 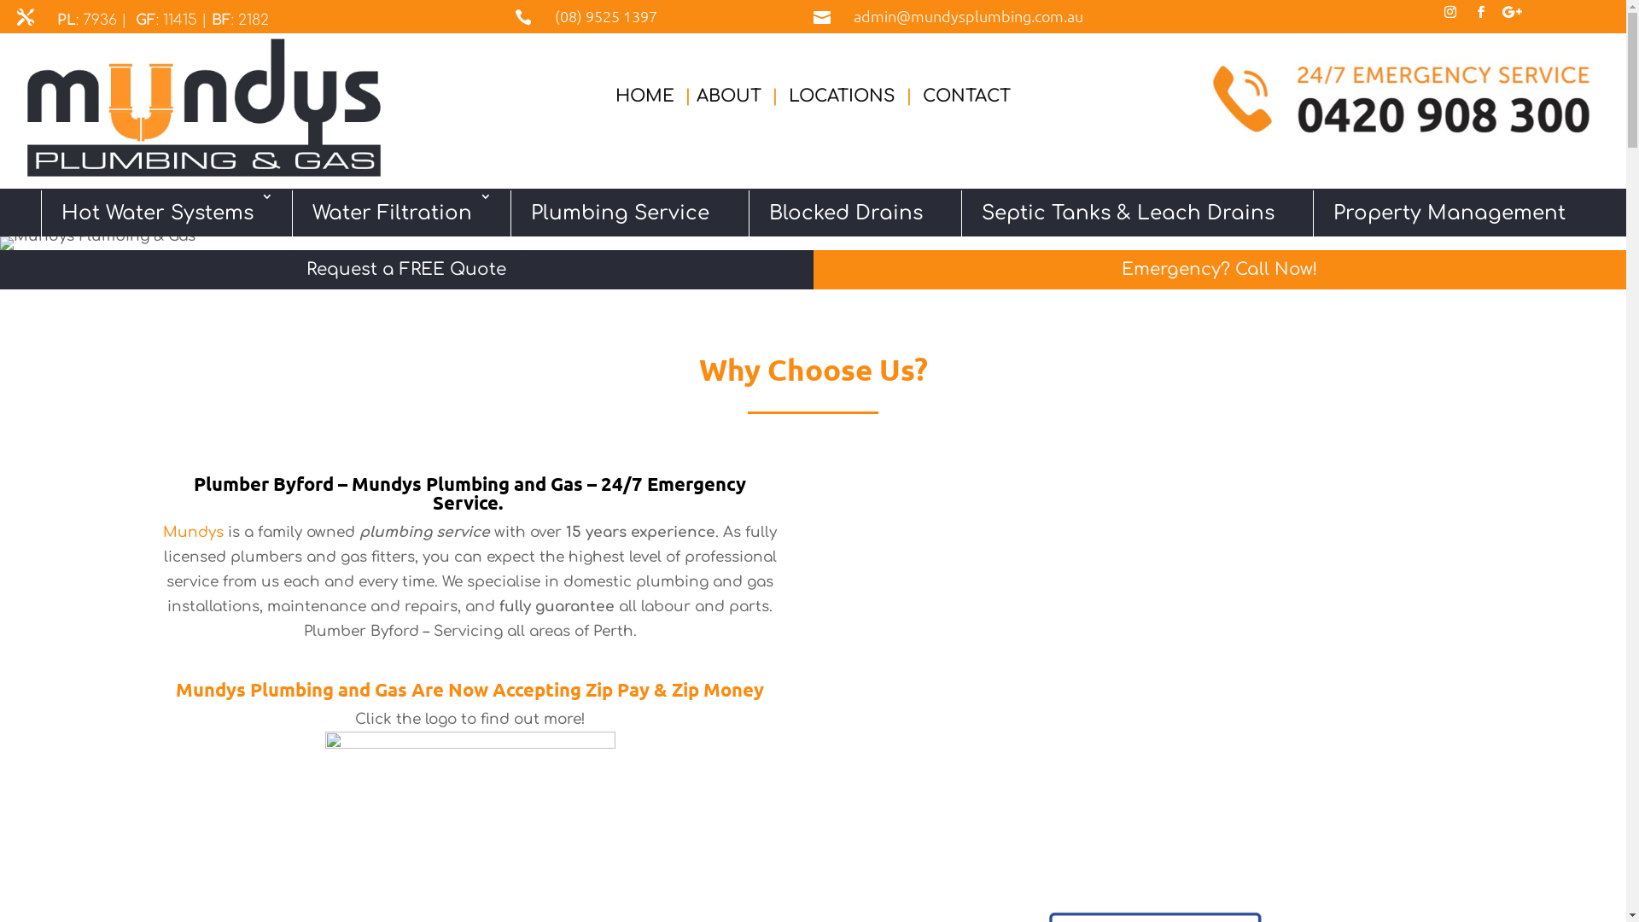 What do you see at coordinates (1219, 270) in the screenshot?
I see `Emergency? Call Now!` at bounding box center [1219, 270].